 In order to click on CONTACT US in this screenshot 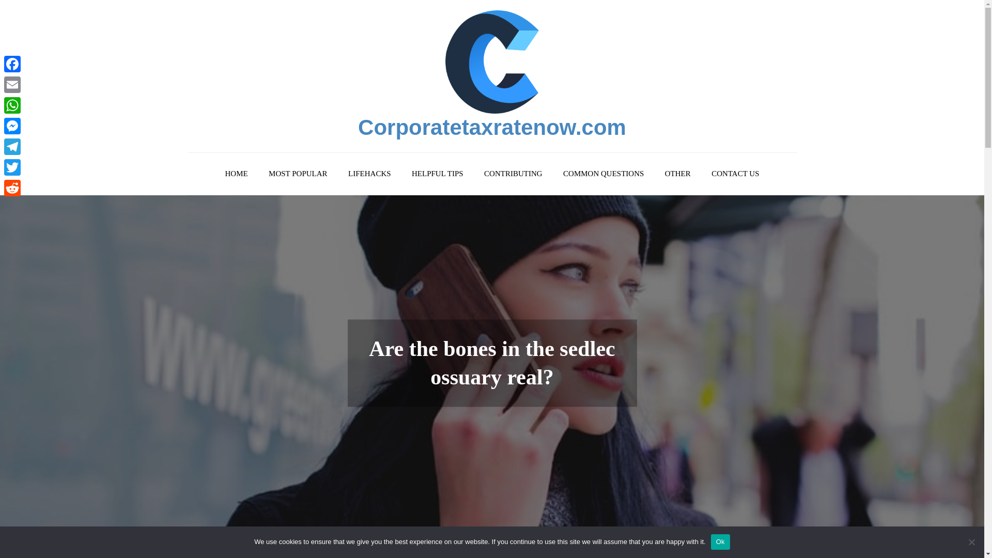, I will do `click(735, 174)`.